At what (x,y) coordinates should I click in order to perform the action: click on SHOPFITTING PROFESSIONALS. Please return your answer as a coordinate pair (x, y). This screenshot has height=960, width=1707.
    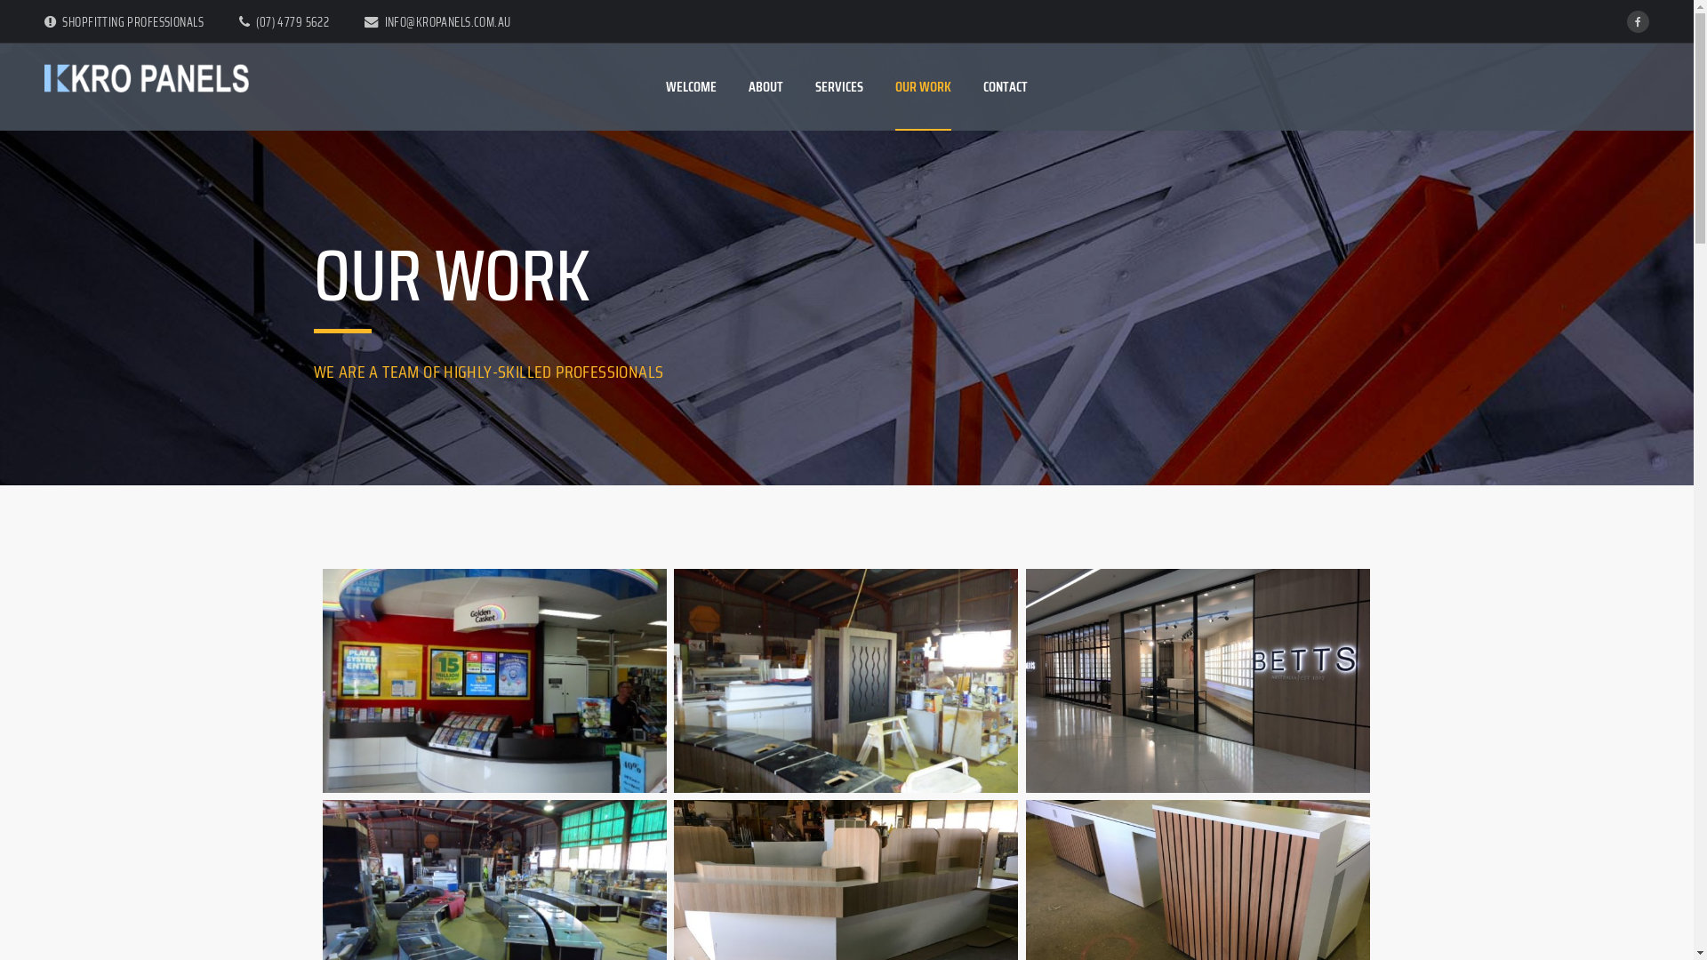
    Looking at the image, I should click on (124, 22).